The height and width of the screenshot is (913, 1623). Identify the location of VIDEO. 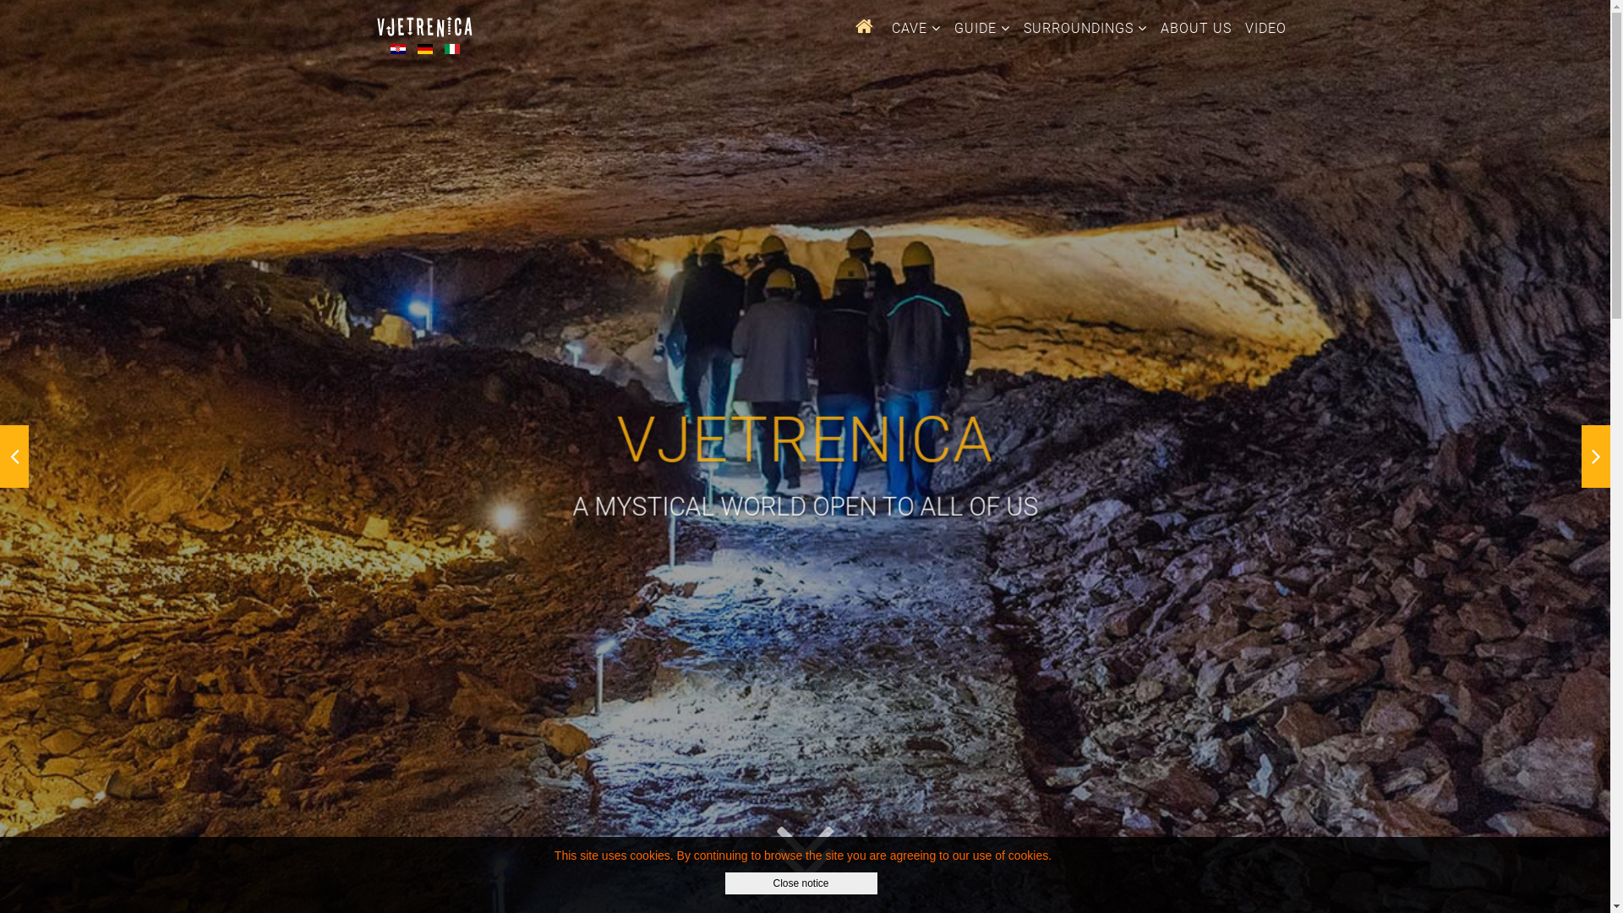
(1266, 29).